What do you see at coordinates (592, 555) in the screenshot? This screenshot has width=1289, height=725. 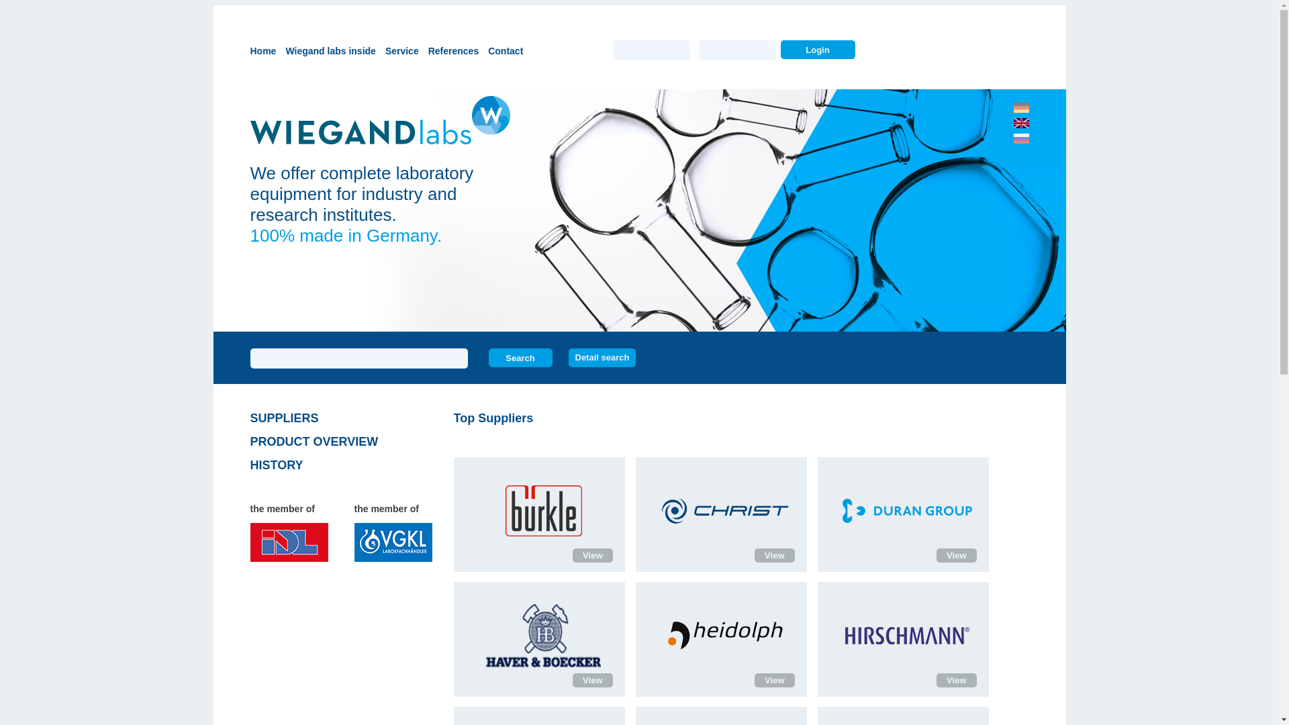 I see `View` at bounding box center [592, 555].